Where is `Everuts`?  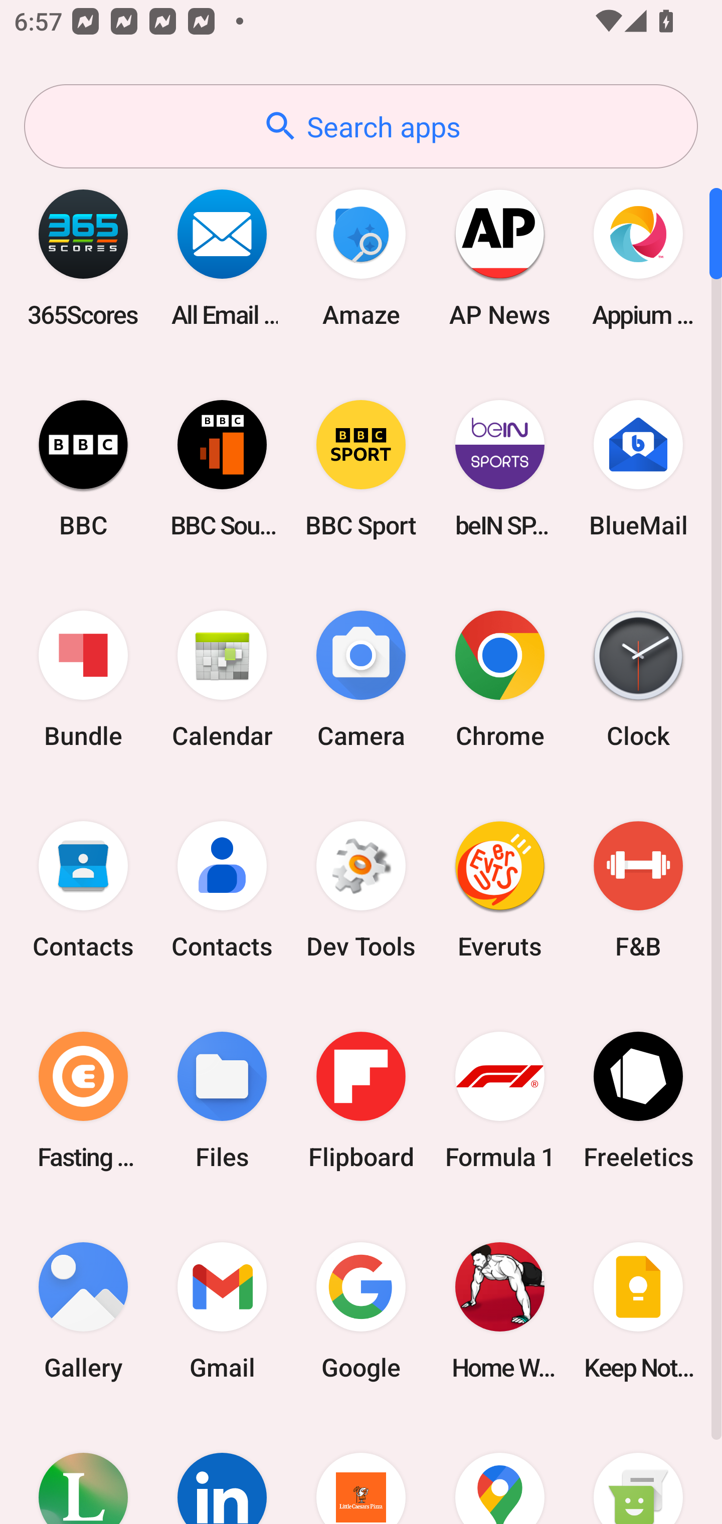 Everuts is located at coordinates (499, 890).